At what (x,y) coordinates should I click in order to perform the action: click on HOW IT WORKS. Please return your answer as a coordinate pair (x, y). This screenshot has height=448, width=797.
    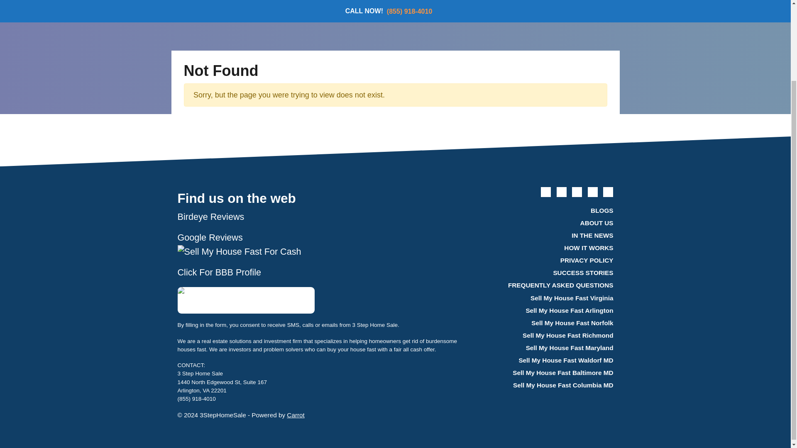
    Looking at the image, I should click on (545, 248).